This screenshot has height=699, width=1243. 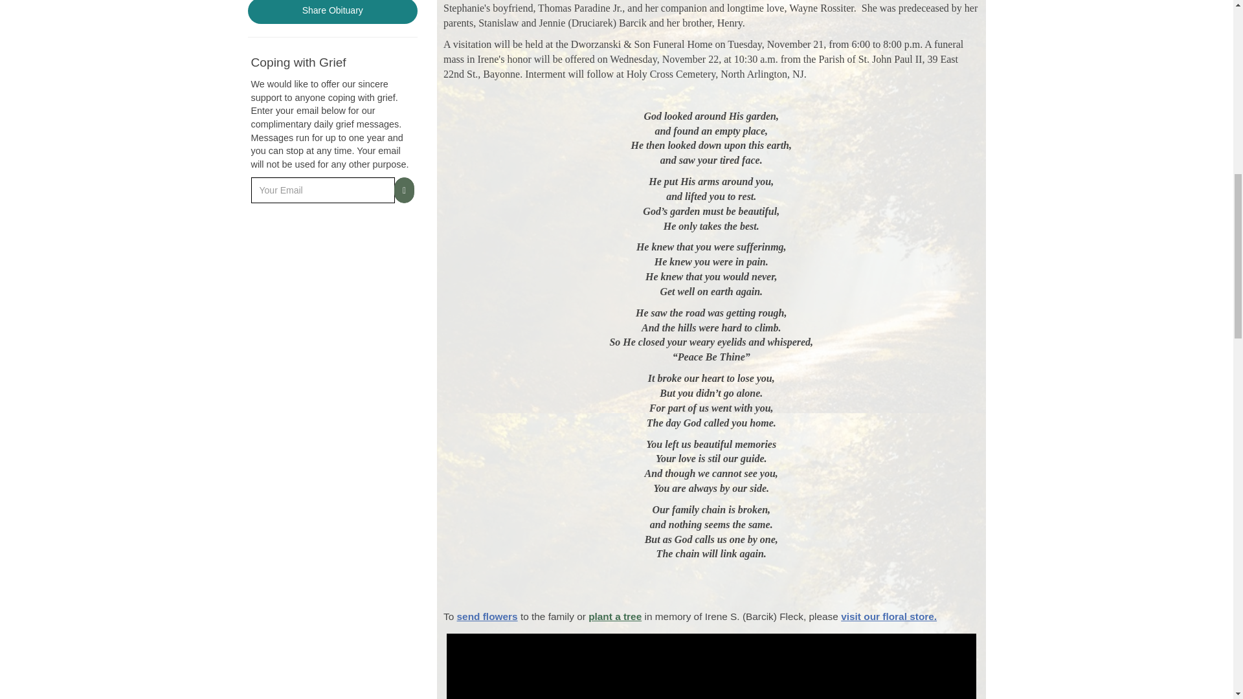 What do you see at coordinates (889, 616) in the screenshot?
I see `visit our floral store.` at bounding box center [889, 616].